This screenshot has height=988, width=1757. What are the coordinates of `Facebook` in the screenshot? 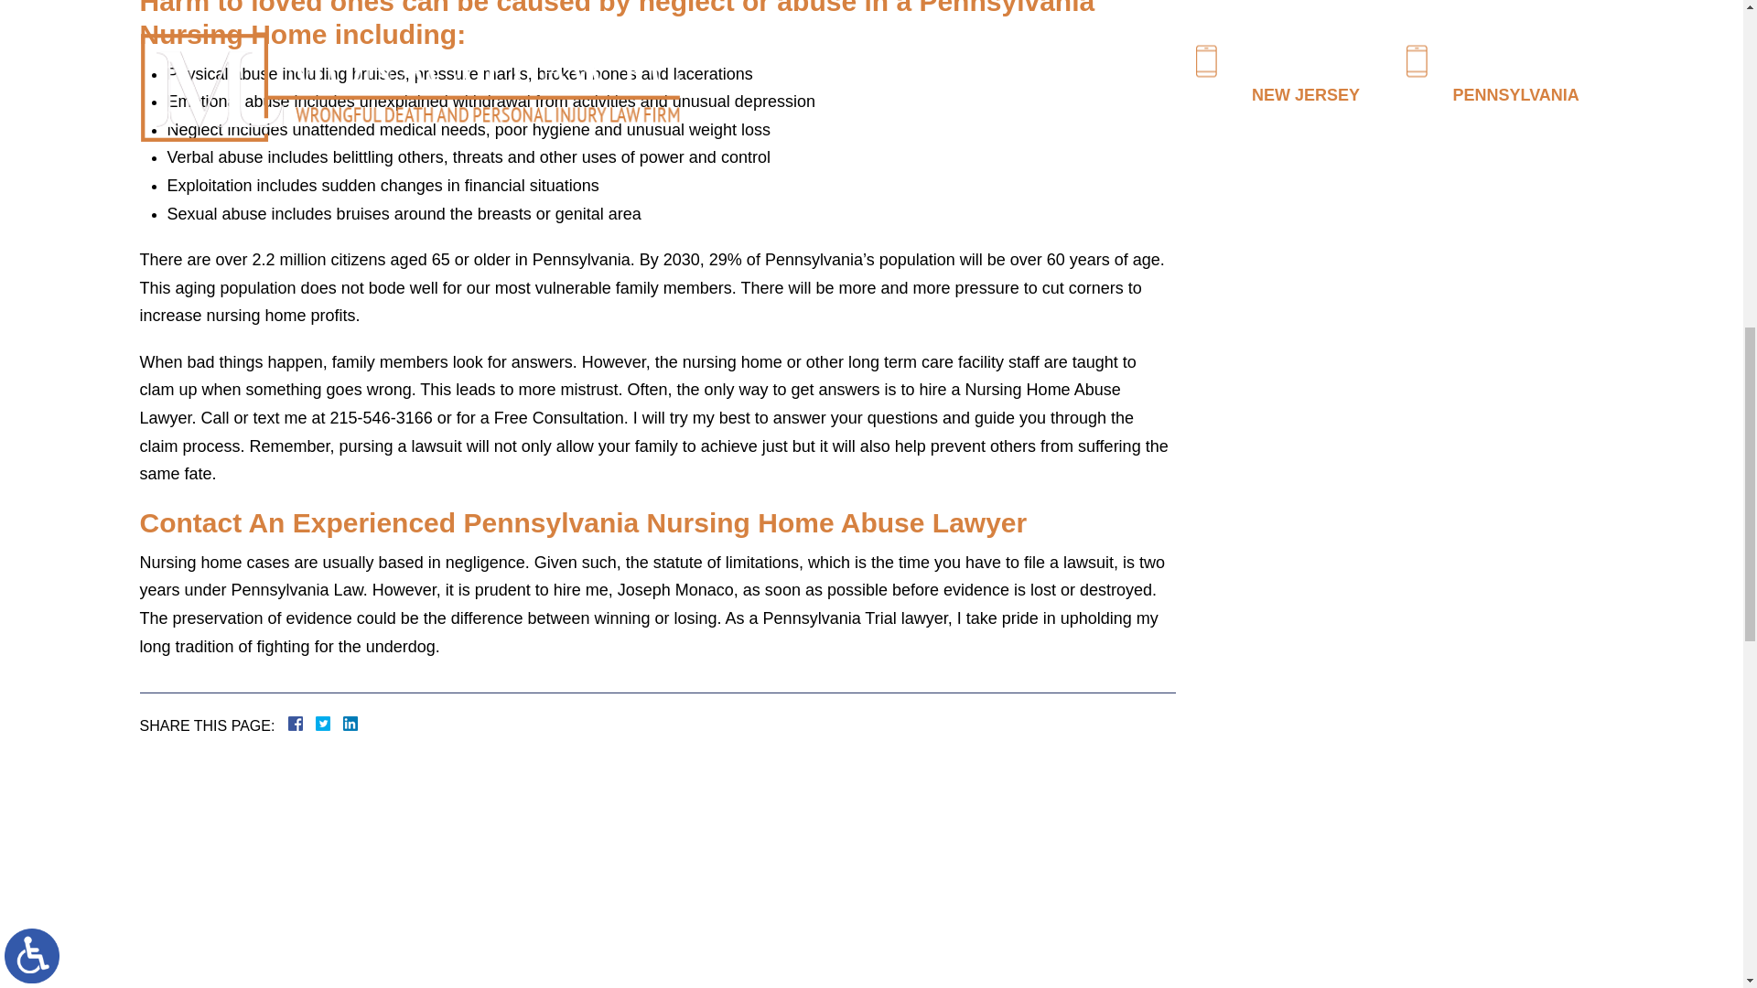 It's located at (317, 724).